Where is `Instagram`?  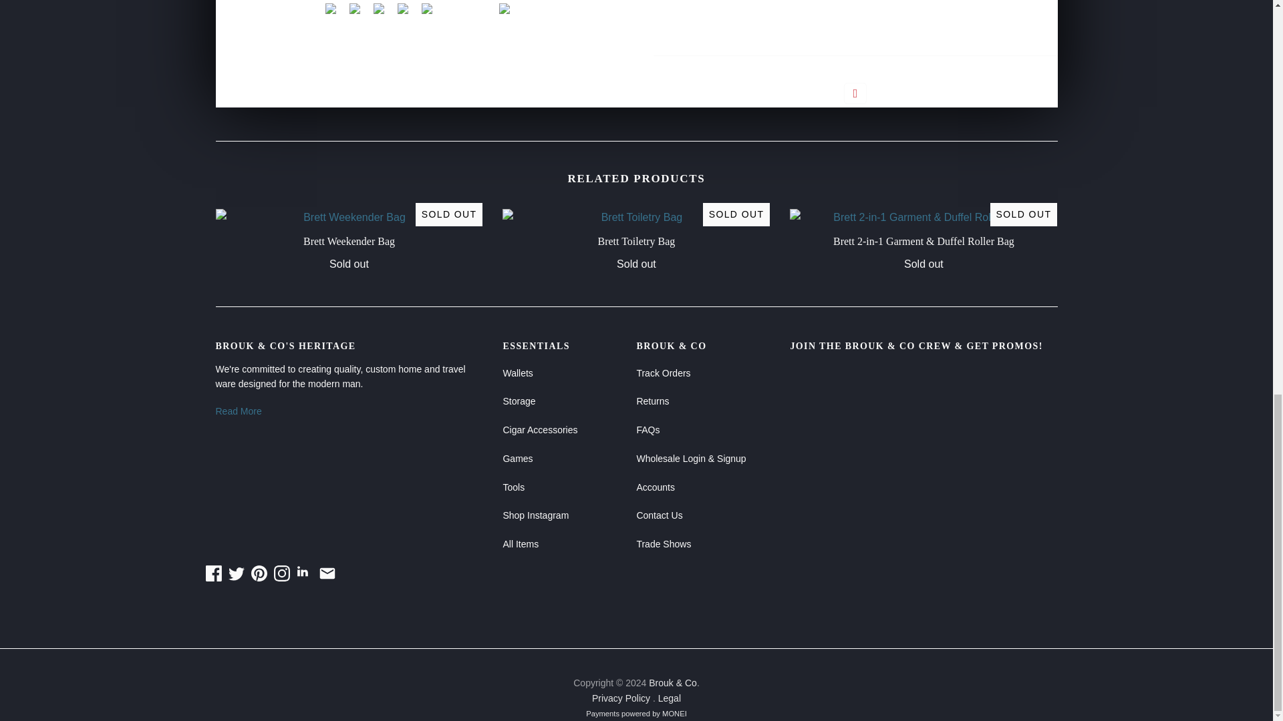 Instagram is located at coordinates (282, 573).